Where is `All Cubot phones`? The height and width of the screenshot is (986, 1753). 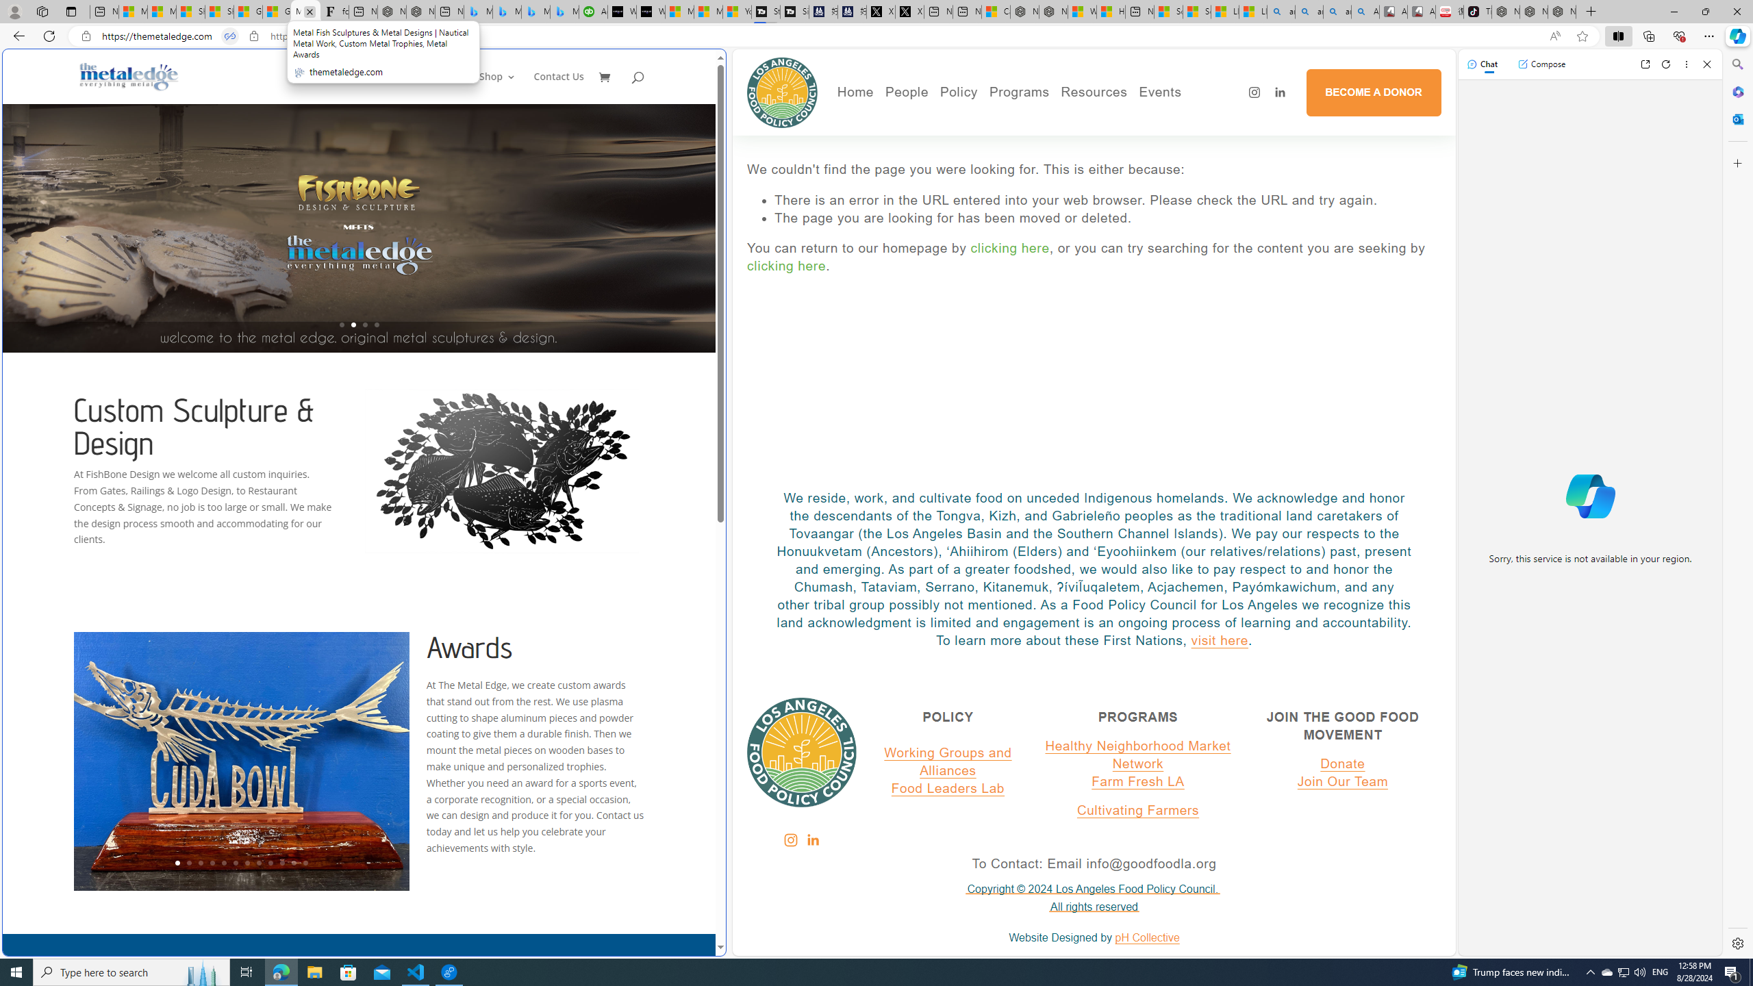 All Cubot phones is located at coordinates (1422, 12).